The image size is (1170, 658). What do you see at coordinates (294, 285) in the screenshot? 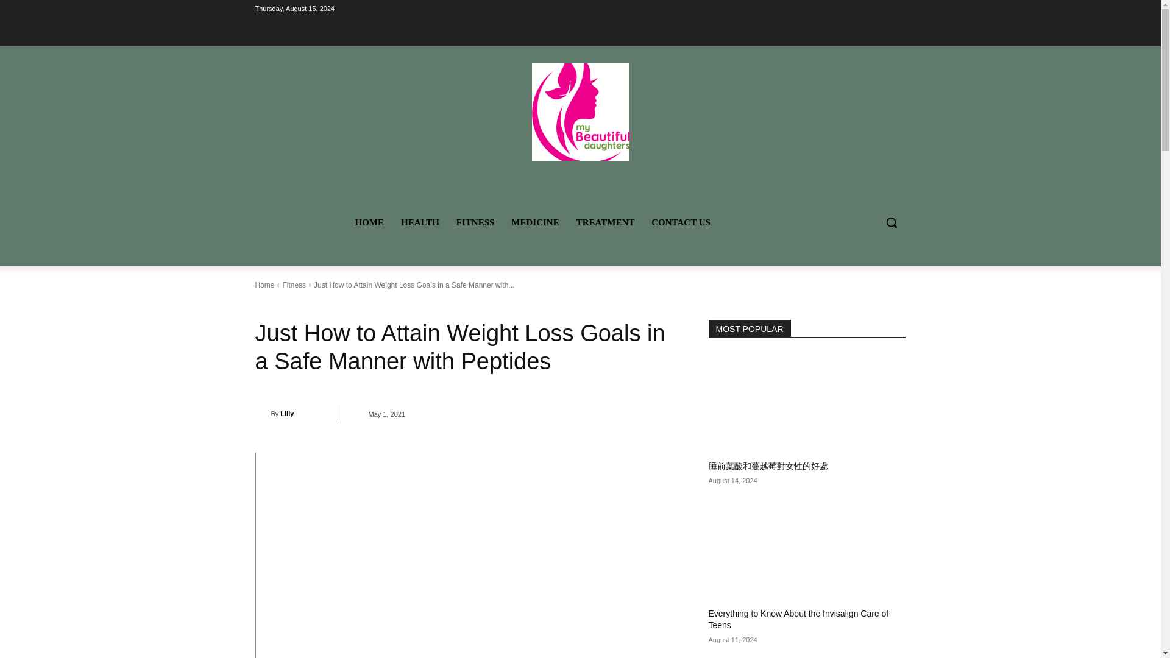
I see `Fitness` at bounding box center [294, 285].